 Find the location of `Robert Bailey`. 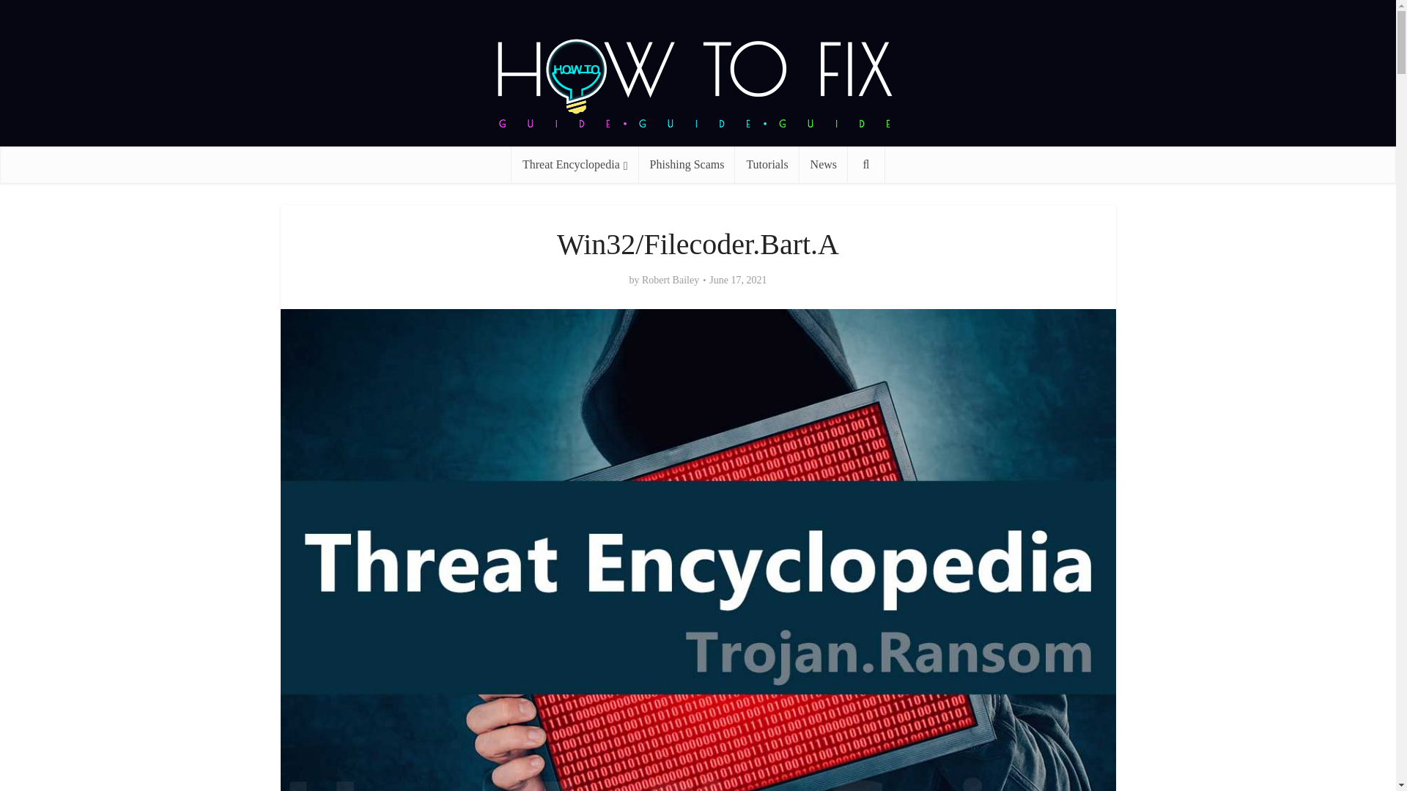

Robert Bailey is located at coordinates (670, 280).